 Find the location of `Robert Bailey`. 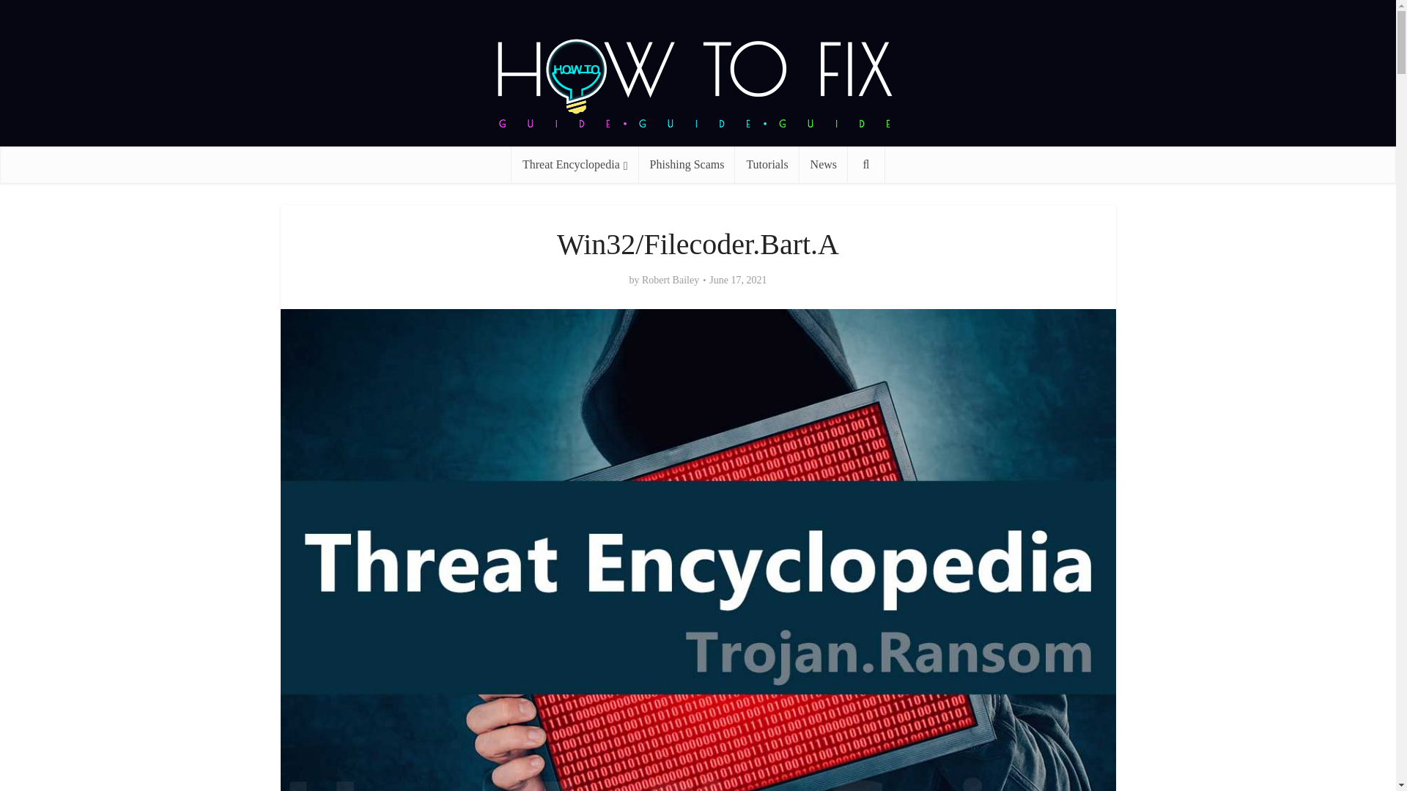

Robert Bailey is located at coordinates (670, 280).